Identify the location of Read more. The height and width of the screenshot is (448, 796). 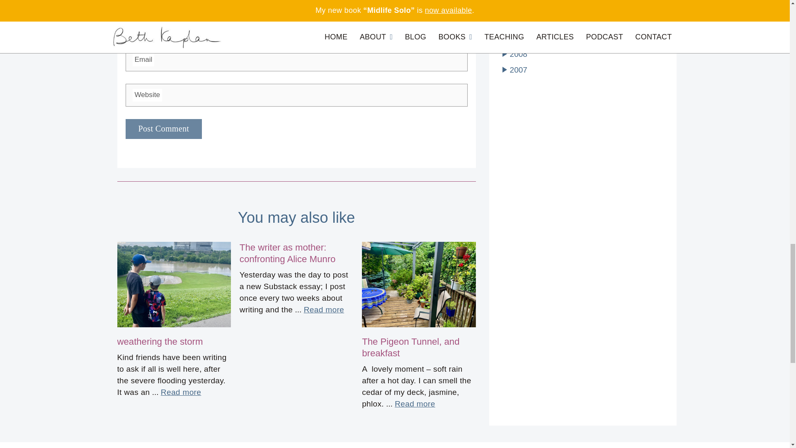
(324, 310).